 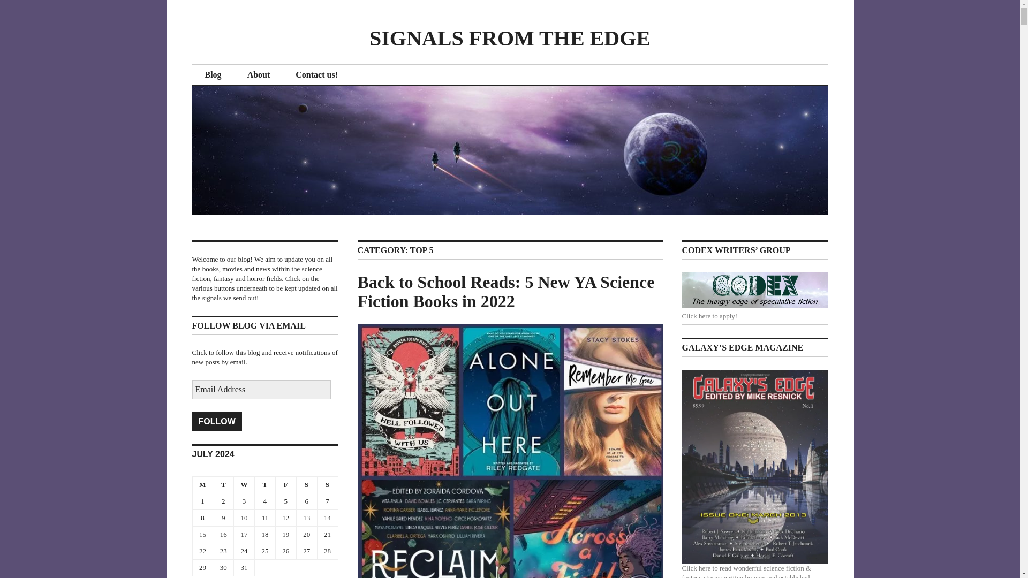 What do you see at coordinates (507, 291) in the screenshot?
I see `Back to School Reads: 5 New YA Science Fiction Books in 2022` at bounding box center [507, 291].